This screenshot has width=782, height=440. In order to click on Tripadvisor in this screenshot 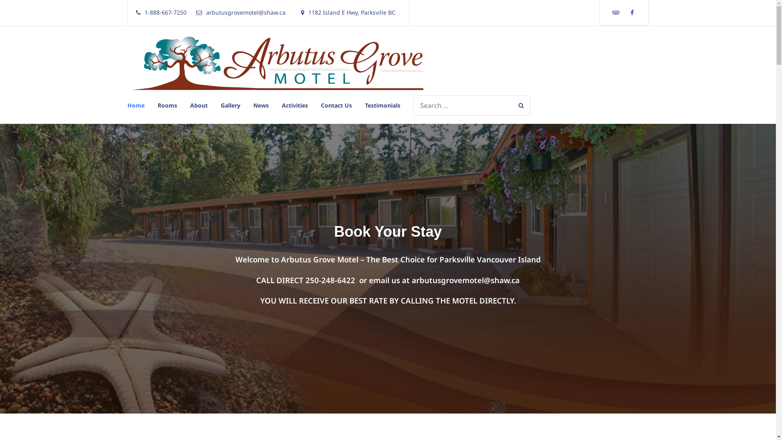, I will do `click(616, 13)`.